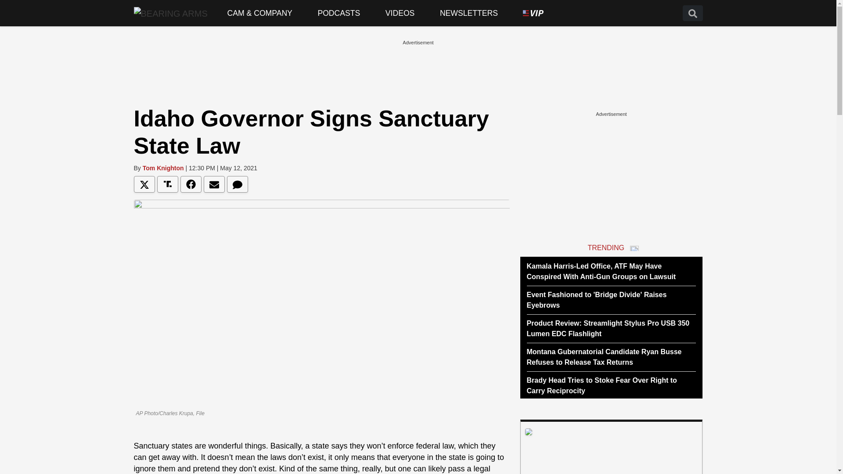  Describe the element at coordinates (533, 13) in the screenshot. I see `VIP` at that location.